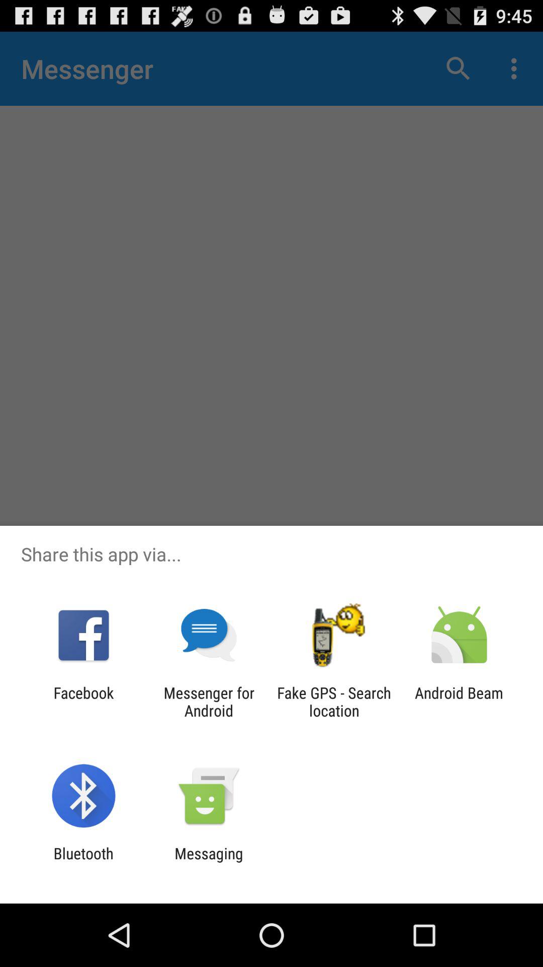 The width and height of the screenshot is (543, 967). Describe the element at coordinates (334, 702) in the screenshot. I see `open the item to the left of the android beam` at that location.